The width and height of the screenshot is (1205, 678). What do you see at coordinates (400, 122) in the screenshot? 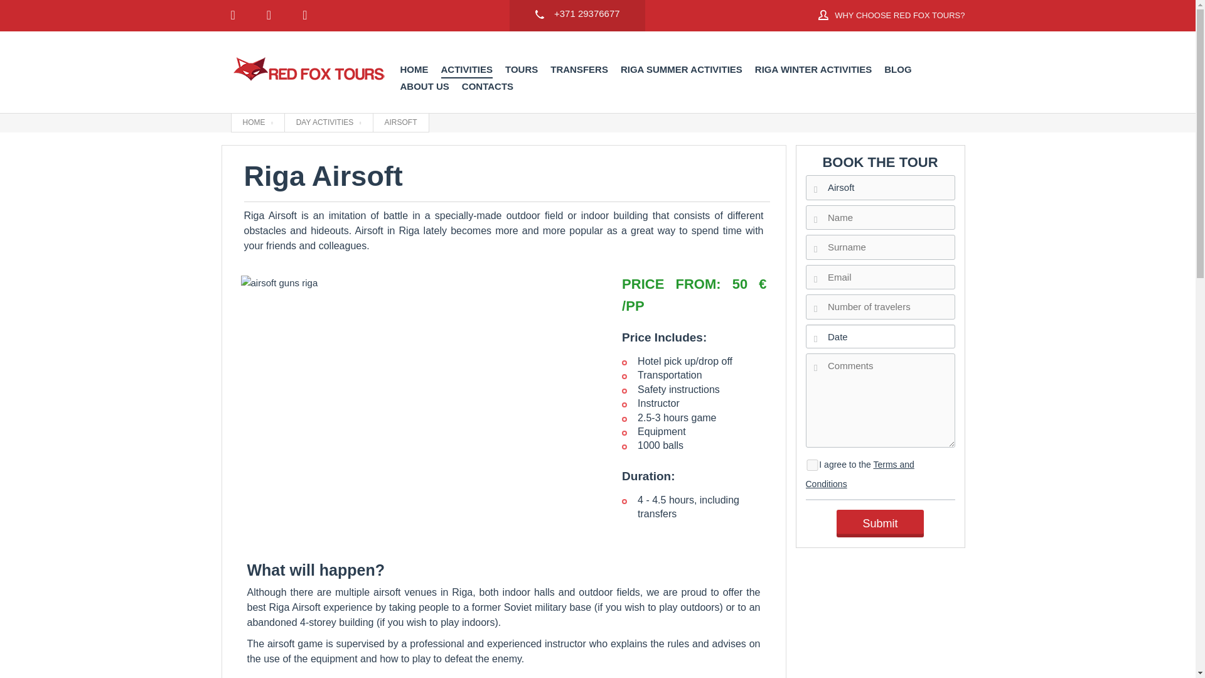
I see `AIRSOFT` at bounding box center [400, 122].